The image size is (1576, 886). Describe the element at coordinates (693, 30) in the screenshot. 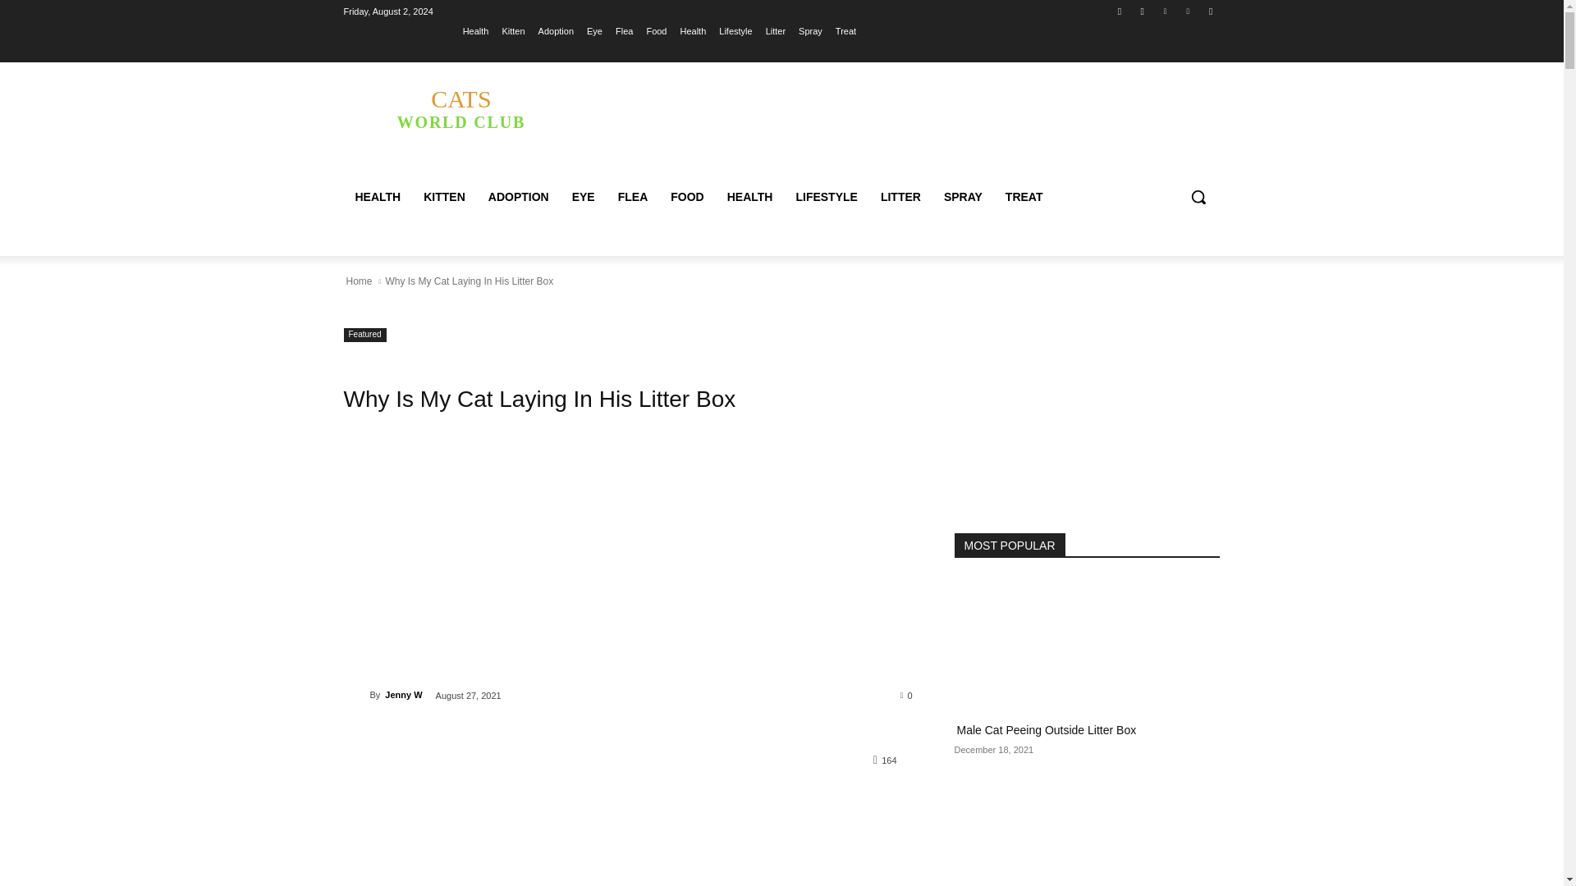

I see `Advertisement` at that location.